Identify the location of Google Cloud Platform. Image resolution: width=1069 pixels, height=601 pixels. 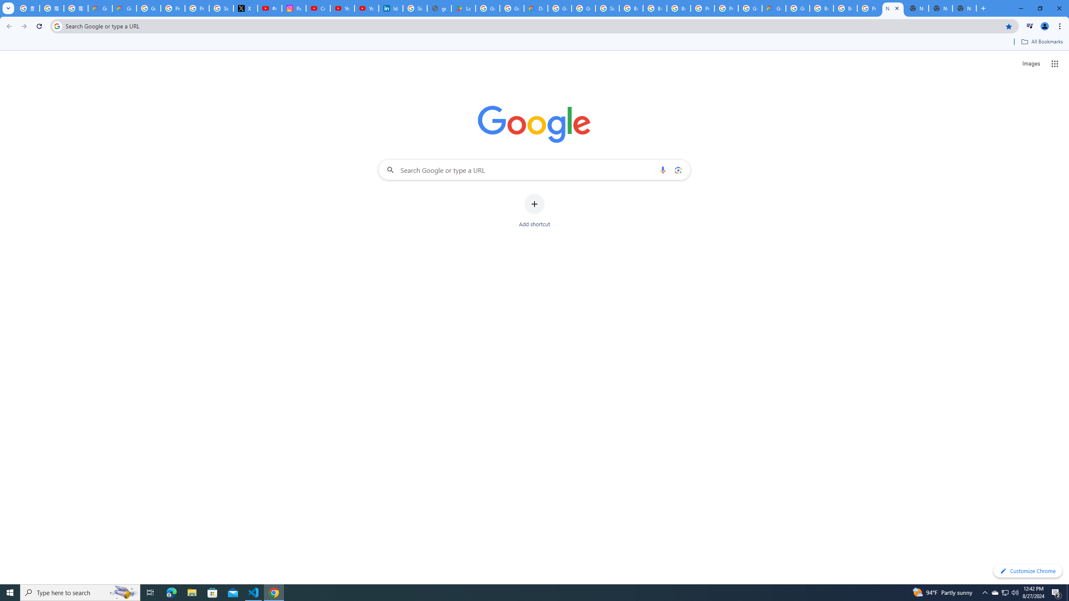
(750, 8).